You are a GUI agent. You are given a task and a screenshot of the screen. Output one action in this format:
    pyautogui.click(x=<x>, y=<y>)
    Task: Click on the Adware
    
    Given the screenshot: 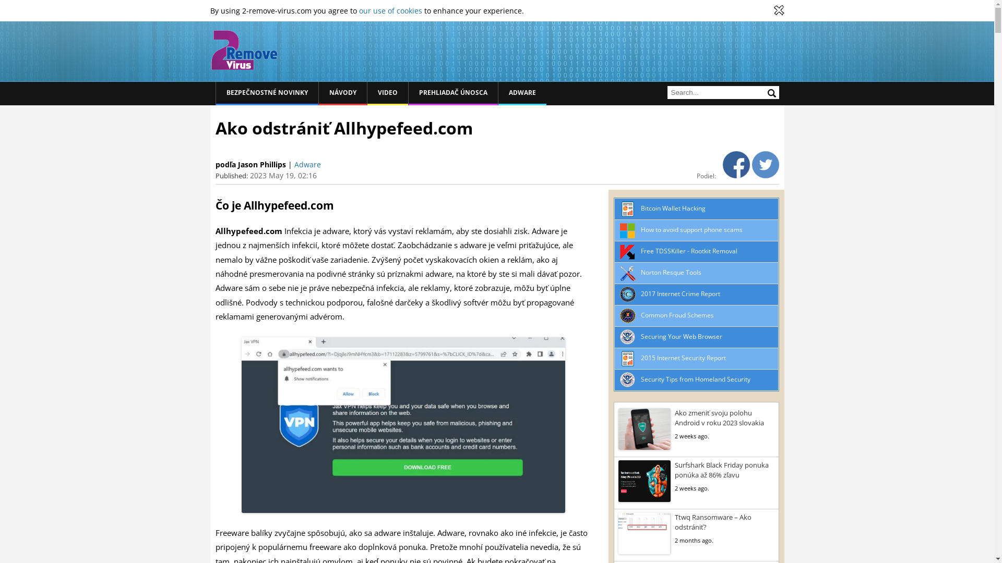 What is the action you would take?
    pyautogui.click(x=308, y=165)
    